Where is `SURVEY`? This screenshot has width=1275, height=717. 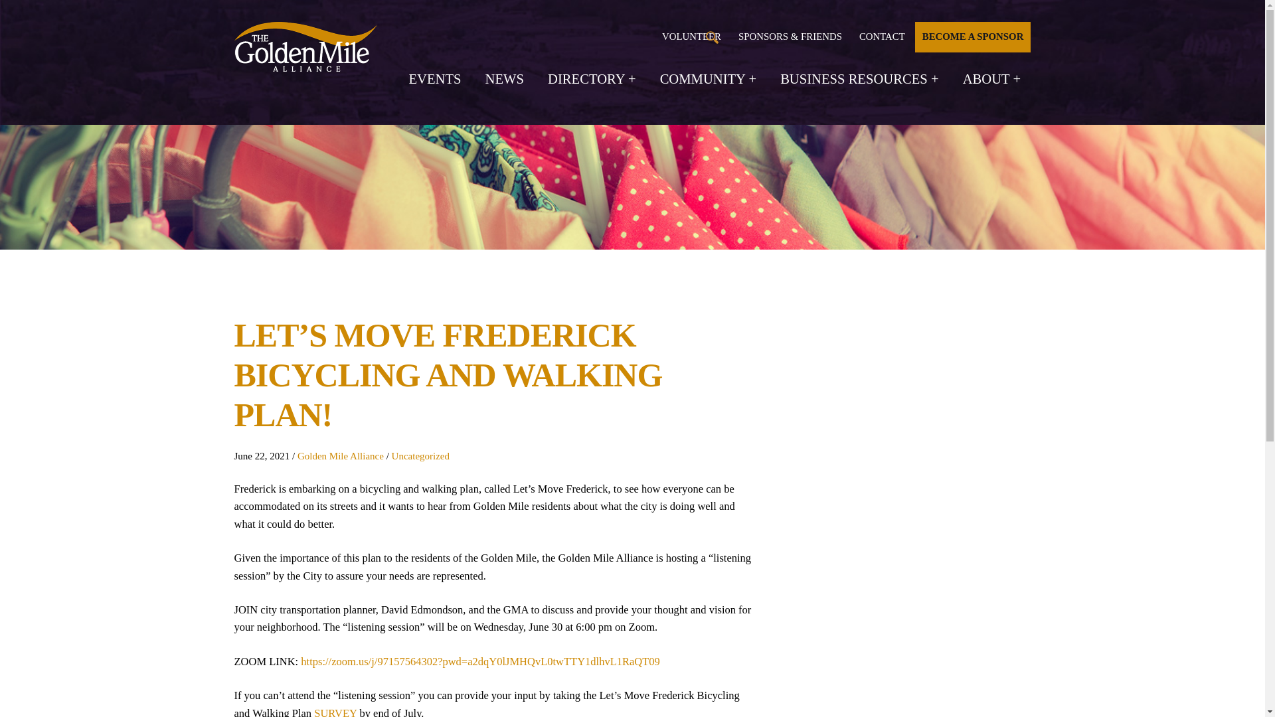 SURVEY is located at coordinates (335, 712).